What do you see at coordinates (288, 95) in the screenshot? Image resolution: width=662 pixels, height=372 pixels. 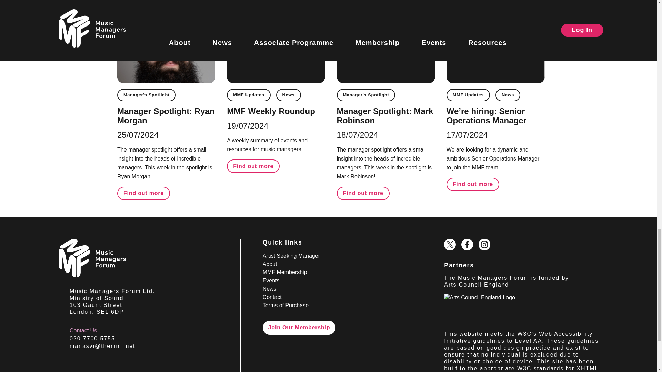 I see `News` at bounding box center [288, 95].